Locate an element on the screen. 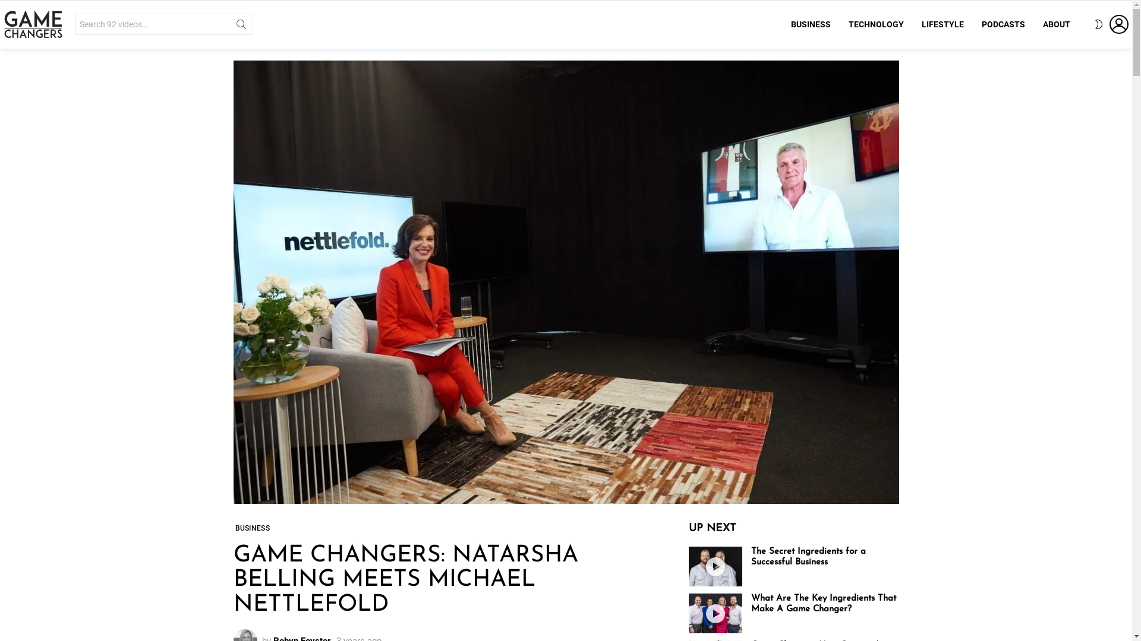 This screenshot has width=1141, height=641. Search for: is located at coordinates (164, 24).